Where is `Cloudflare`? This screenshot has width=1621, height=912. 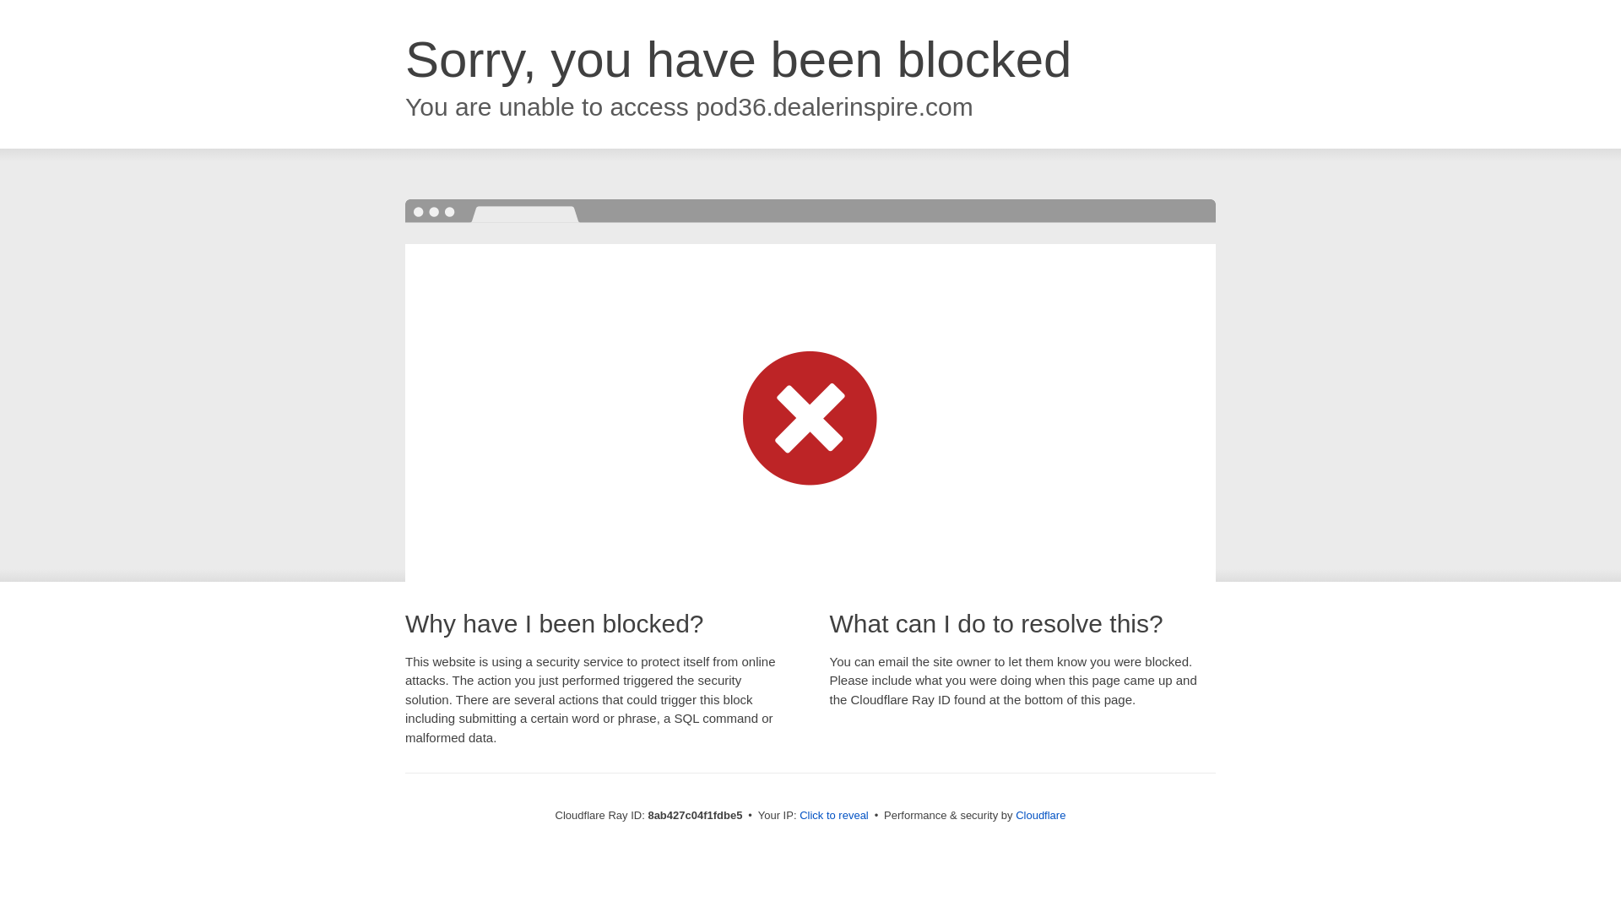 Cloudflare is located at coordinates (1040, 815).